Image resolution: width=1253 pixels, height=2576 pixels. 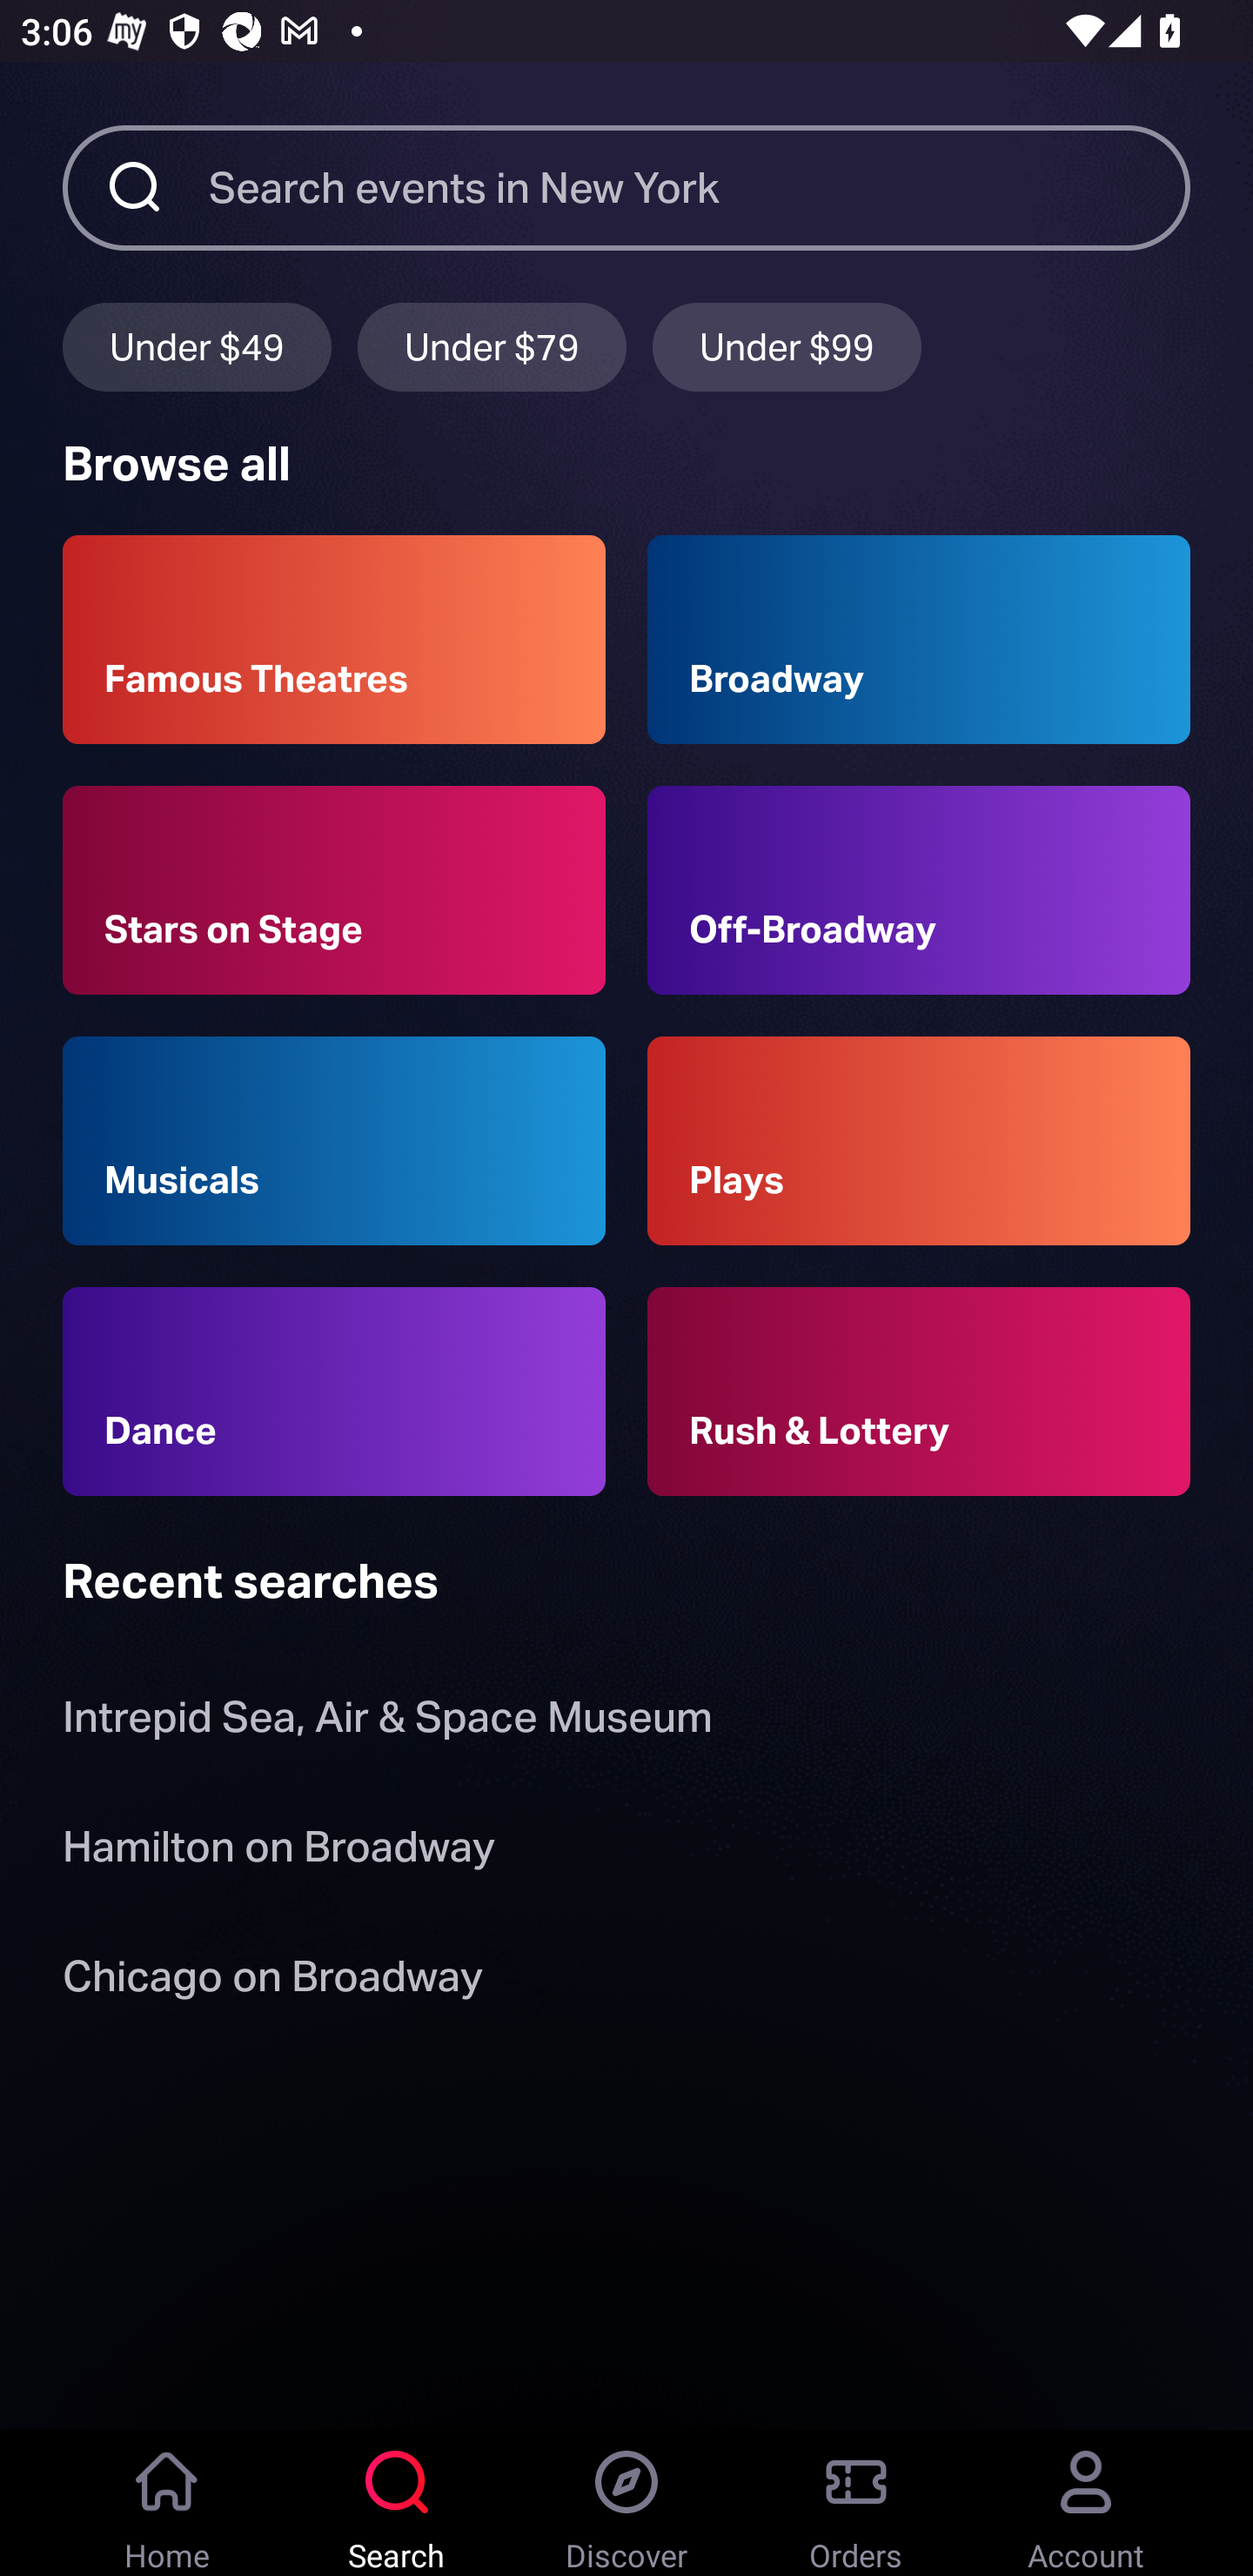 What do you see at coordinates (272, 1981) in the screenshot?
I see `Chicago on Broadway` at bounding box center [272, 1981].